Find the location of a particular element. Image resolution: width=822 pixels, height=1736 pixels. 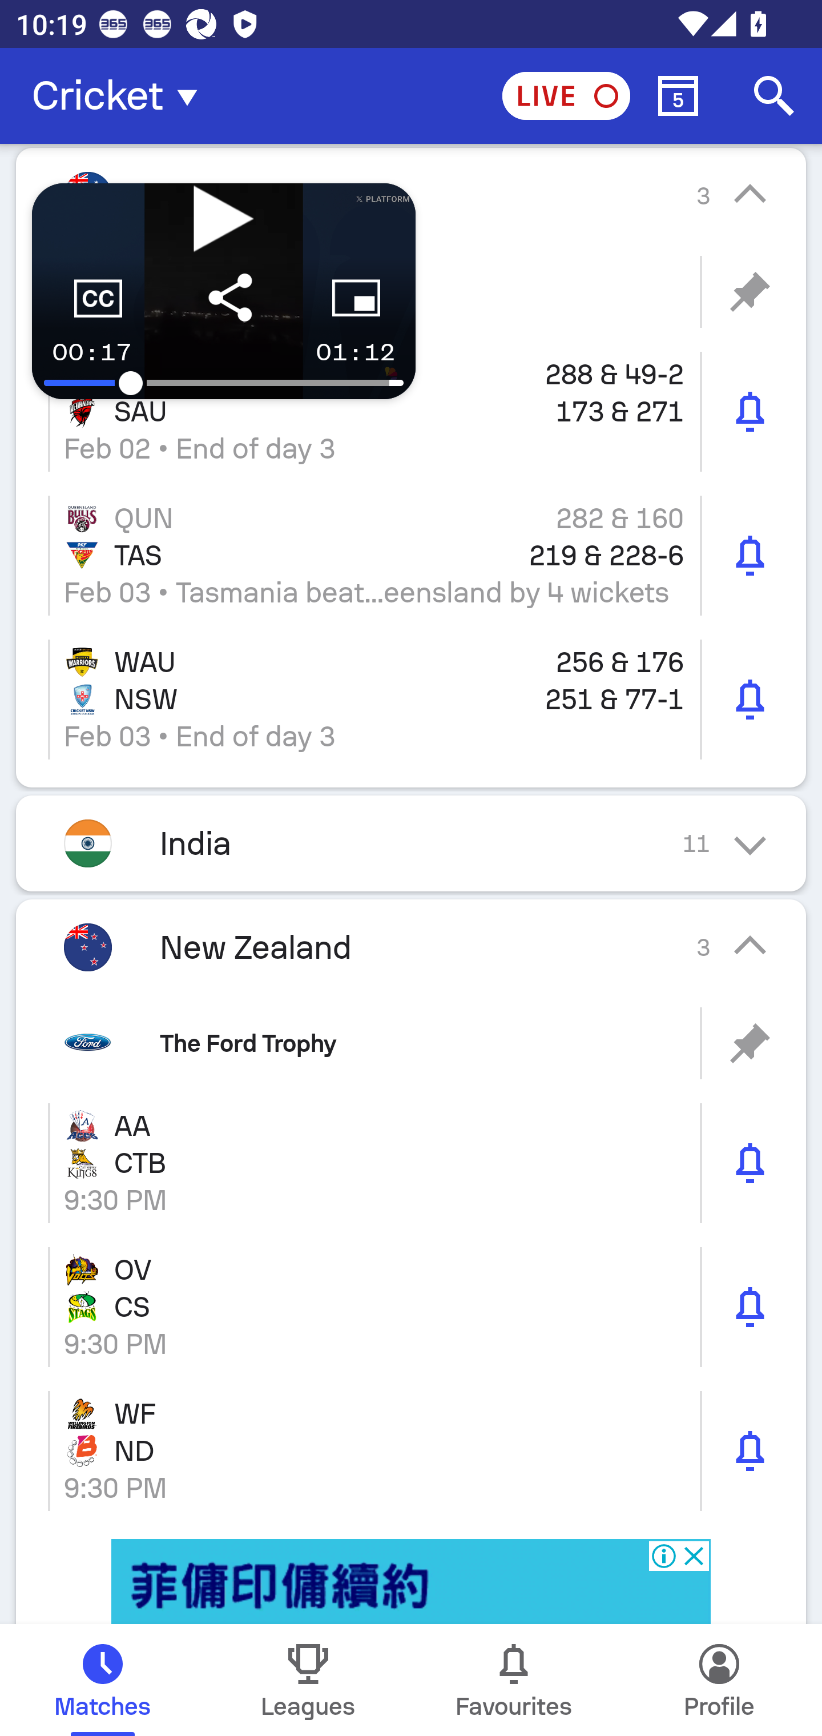

OV CS 9:30 PM is located at coordinates (411, 1307).